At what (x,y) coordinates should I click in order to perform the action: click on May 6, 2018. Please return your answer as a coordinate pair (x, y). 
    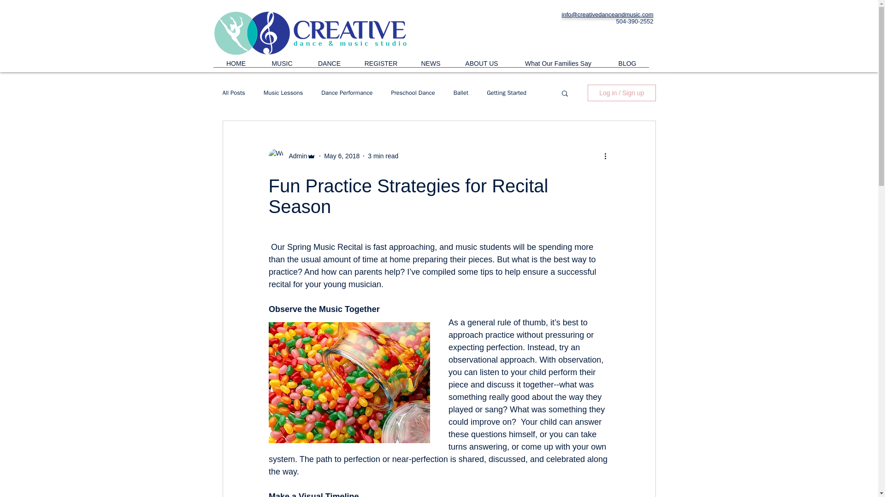
    Looking at the image, I should click on (341, 156).